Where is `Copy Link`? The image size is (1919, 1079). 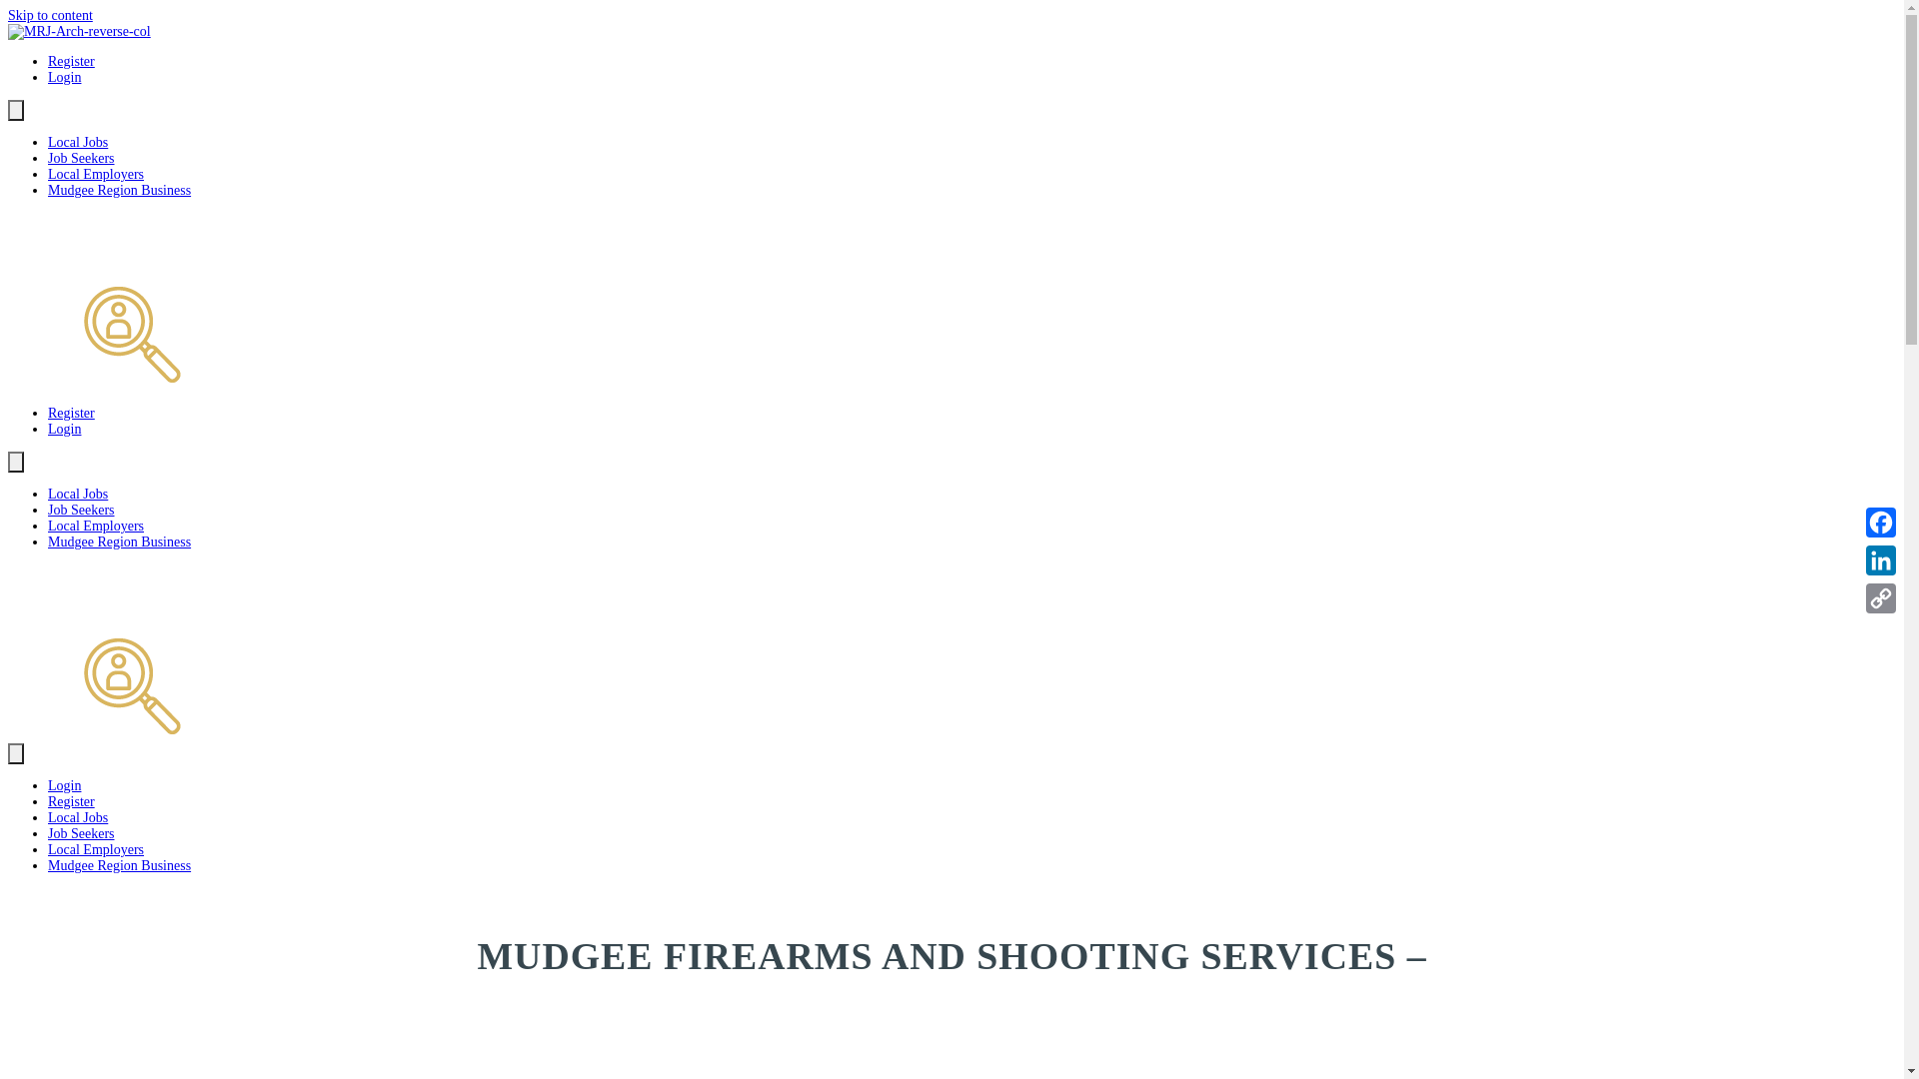 Copy Link is located at coordinates (1881, 598).